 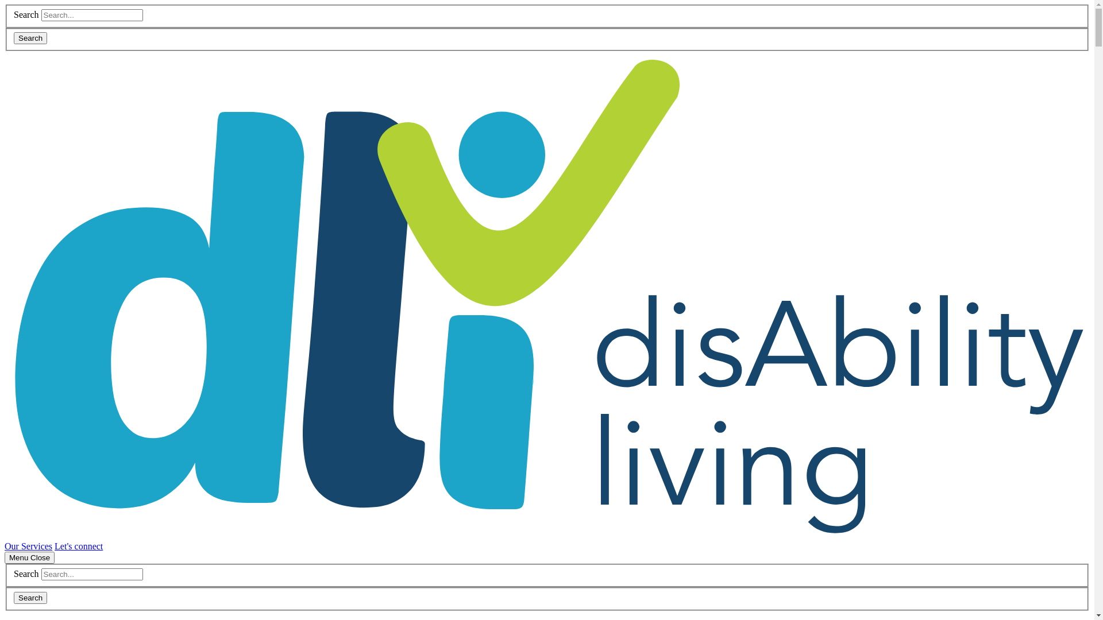 I want to click on Search: , so click(x=92, y=15).